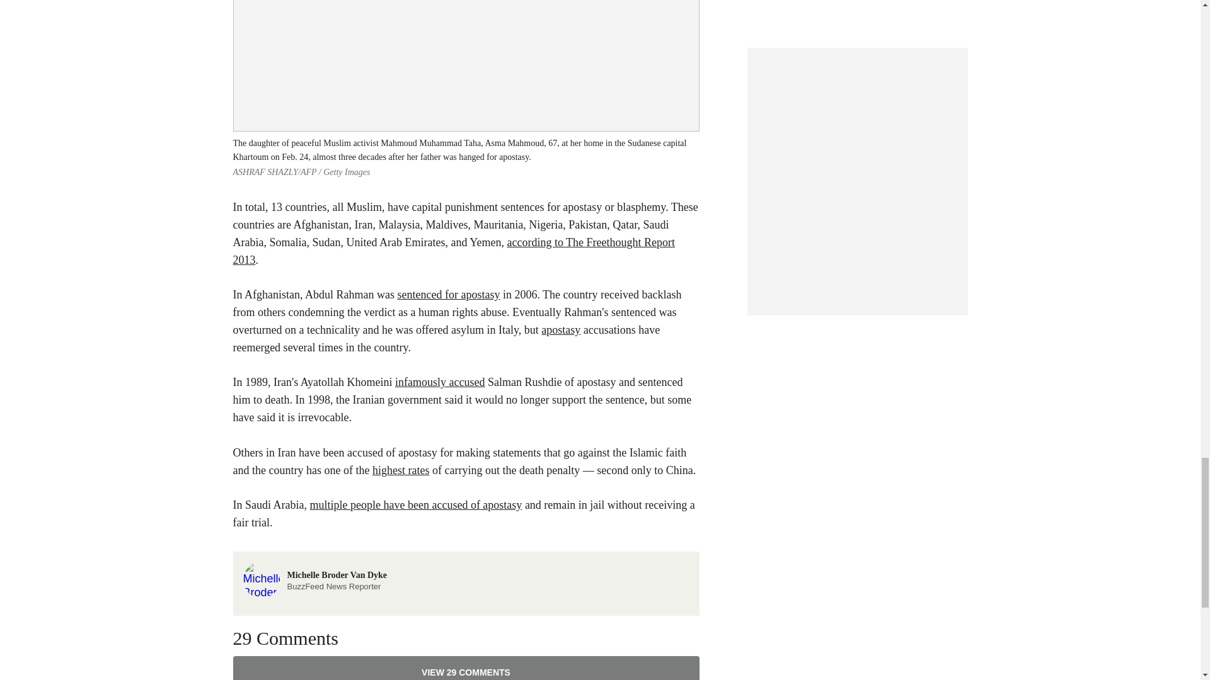 The image size is (1210, 680). Describe the element at coordinates (415, 505) in the screenshot. I see `according to The Freethought Report 2013` at that location.